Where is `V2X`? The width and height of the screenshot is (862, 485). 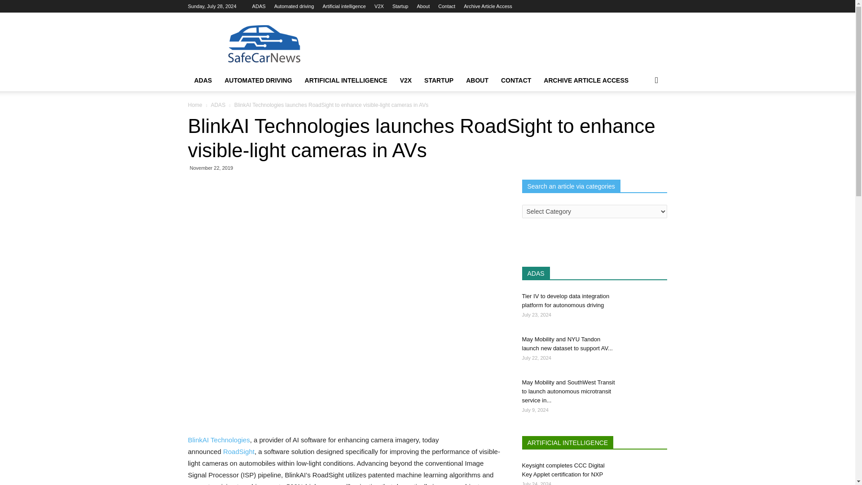
V2X is located at coordinates (406, 80).